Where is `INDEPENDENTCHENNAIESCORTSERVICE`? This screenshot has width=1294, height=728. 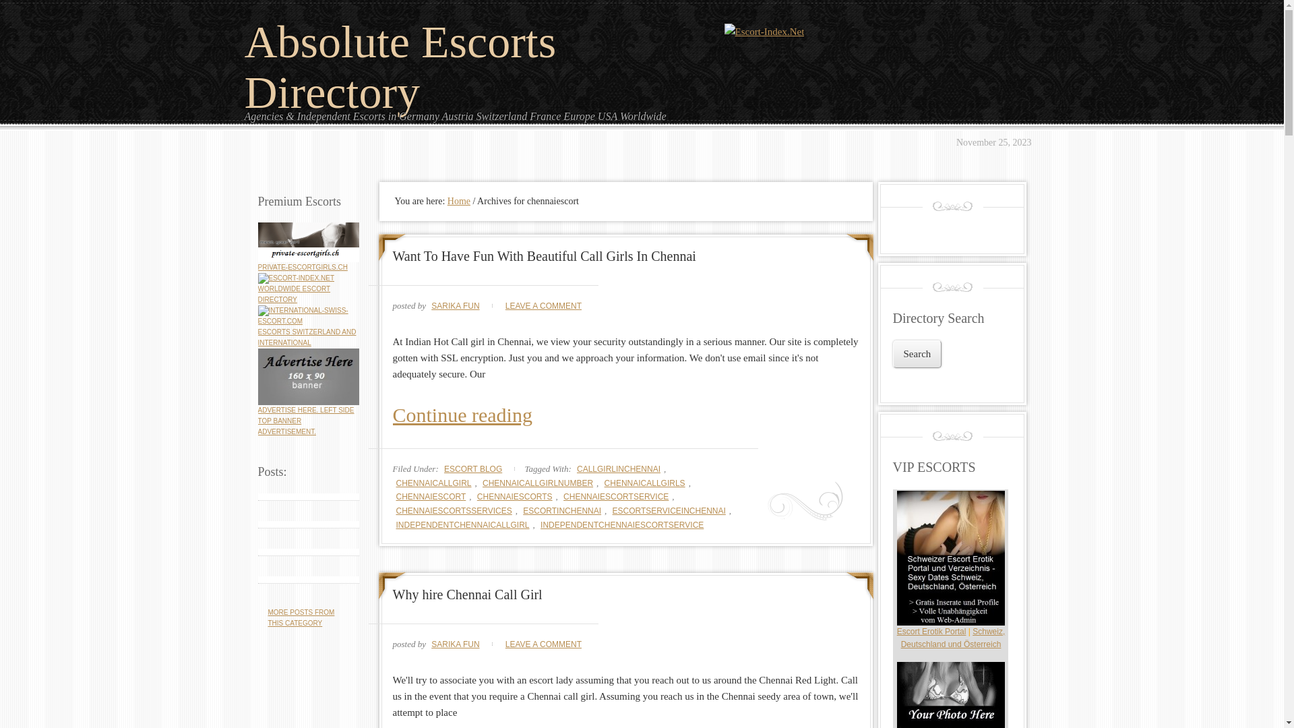
INDEPENDENTCHENNAIESCORTSERVICE is located at coordinates (622, 525).